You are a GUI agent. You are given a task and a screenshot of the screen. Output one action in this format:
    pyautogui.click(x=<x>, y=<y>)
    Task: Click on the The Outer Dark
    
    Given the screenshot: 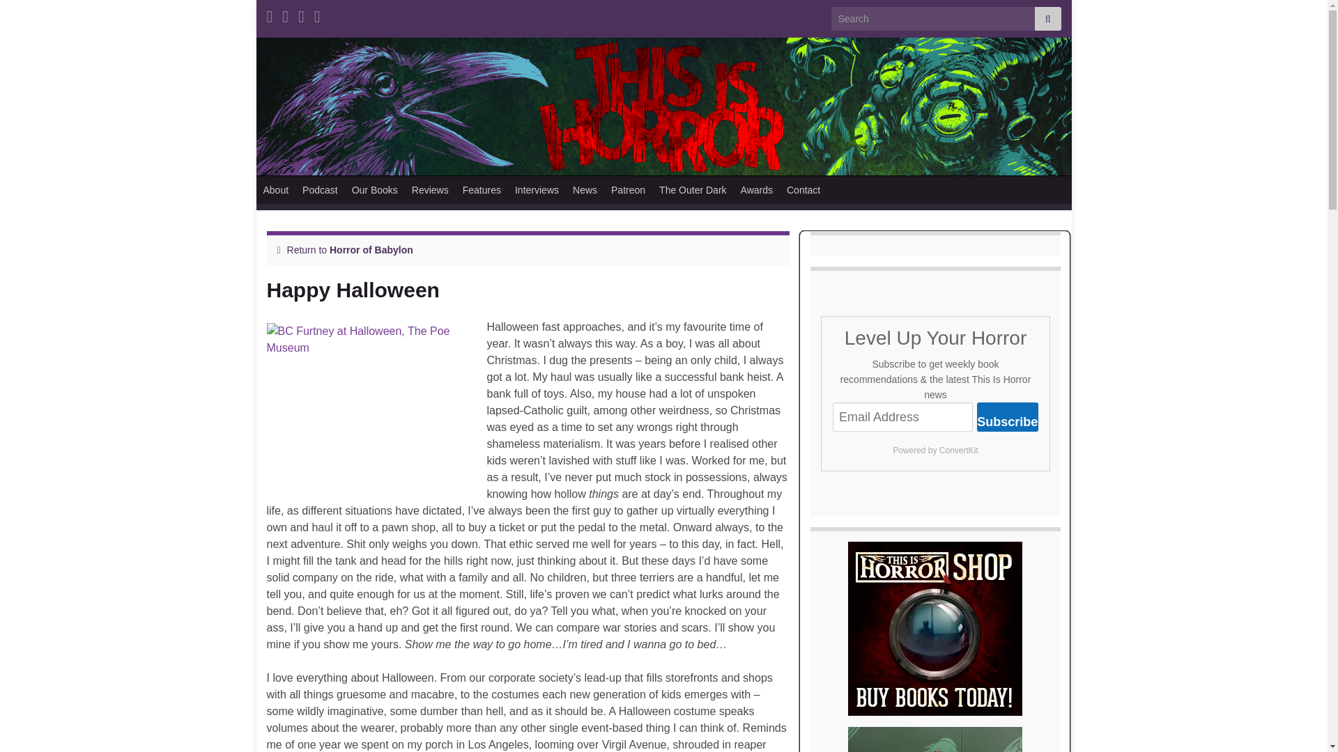 What is the action you would take?
    pyautogui.click(x=693, y=189)
    